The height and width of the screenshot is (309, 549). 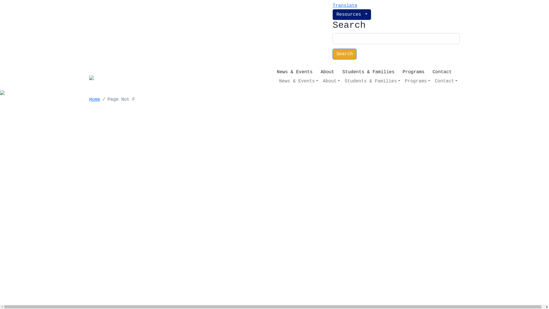 I want to click on Translate, so click(x=345, y=6).